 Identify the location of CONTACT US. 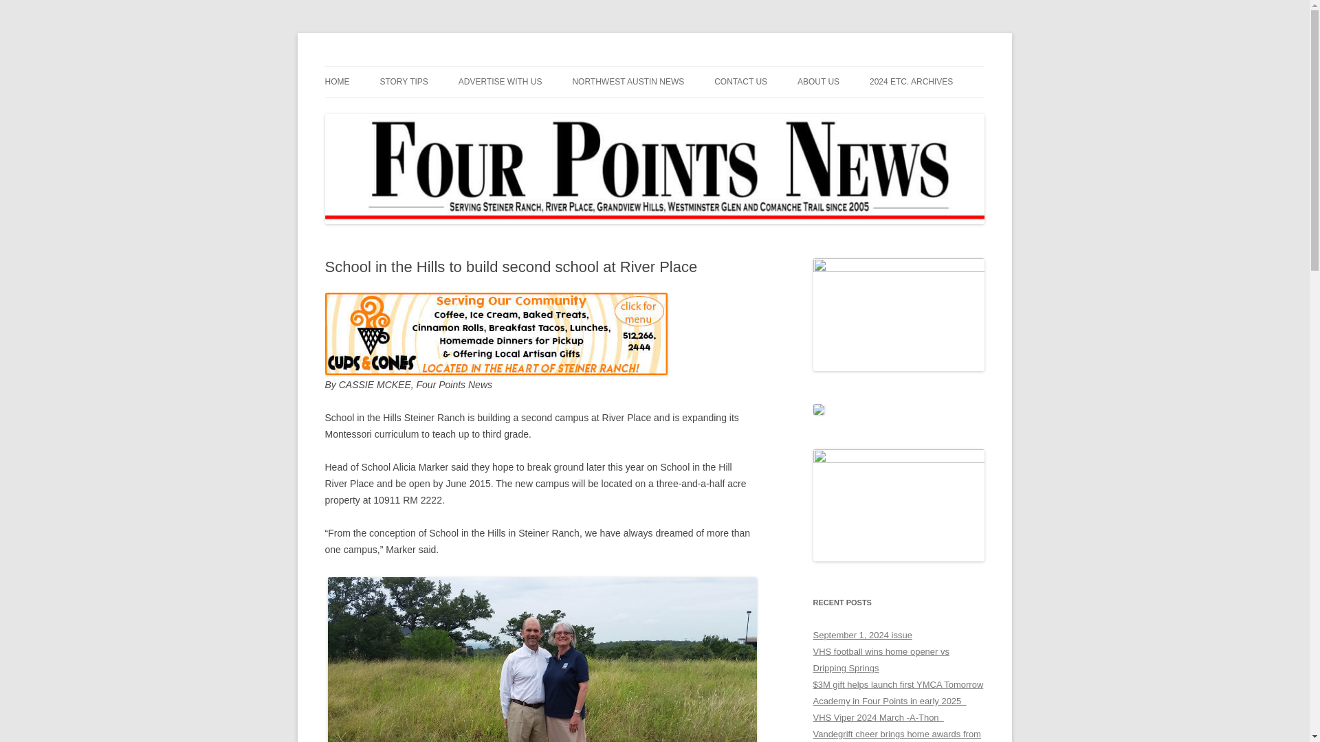
(740, 82).